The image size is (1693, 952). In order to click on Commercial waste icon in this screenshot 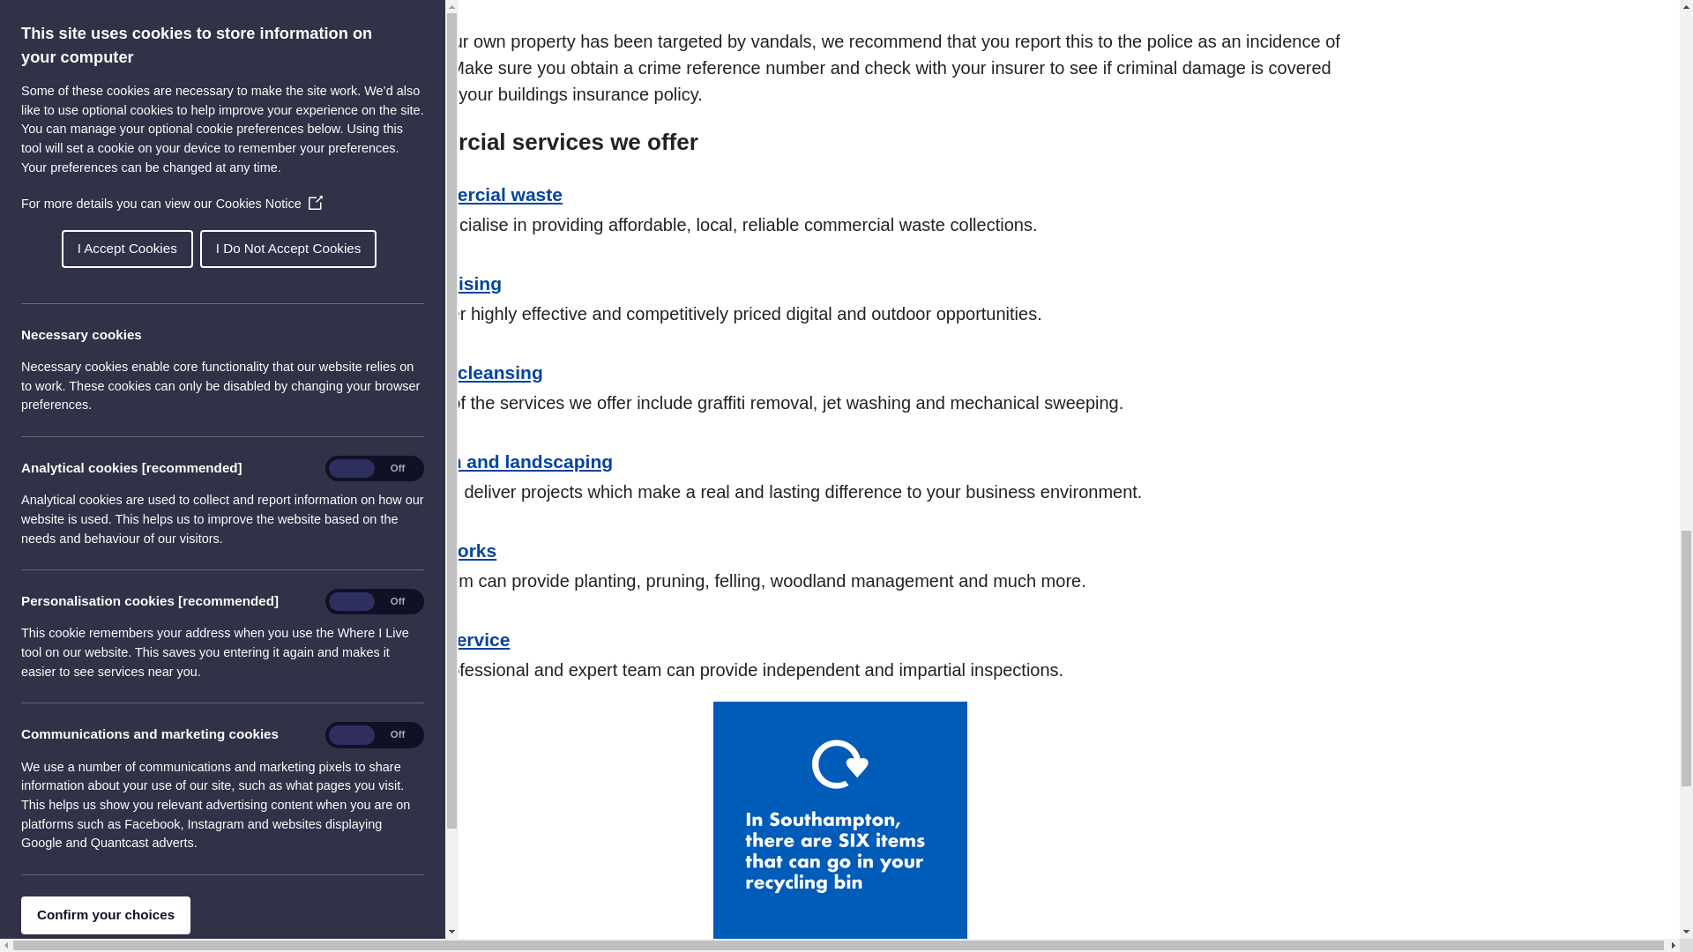, I will do `click(354, 212)`.